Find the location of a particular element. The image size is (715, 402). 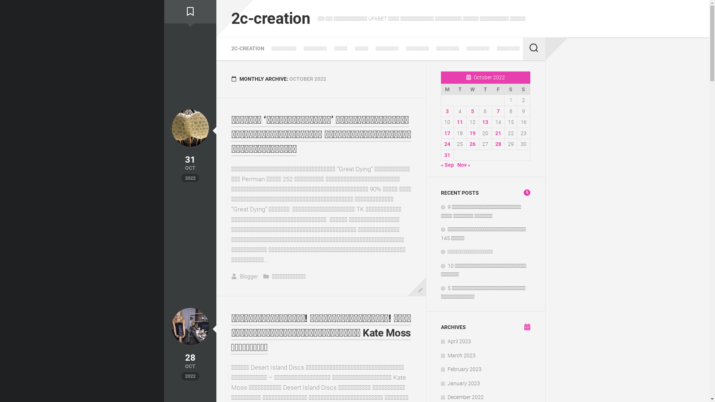

5 is located at coordinates (473, 111).